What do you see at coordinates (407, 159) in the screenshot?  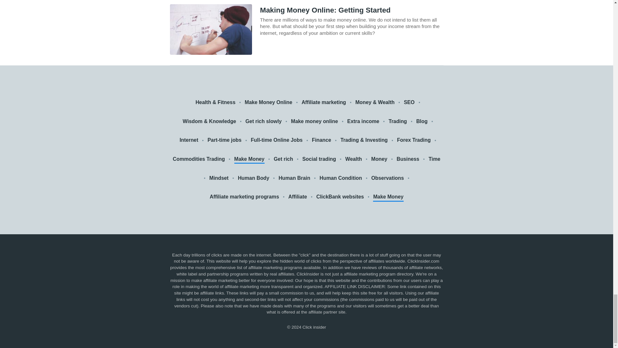 I see `Business` at bounding box center [407, 159].